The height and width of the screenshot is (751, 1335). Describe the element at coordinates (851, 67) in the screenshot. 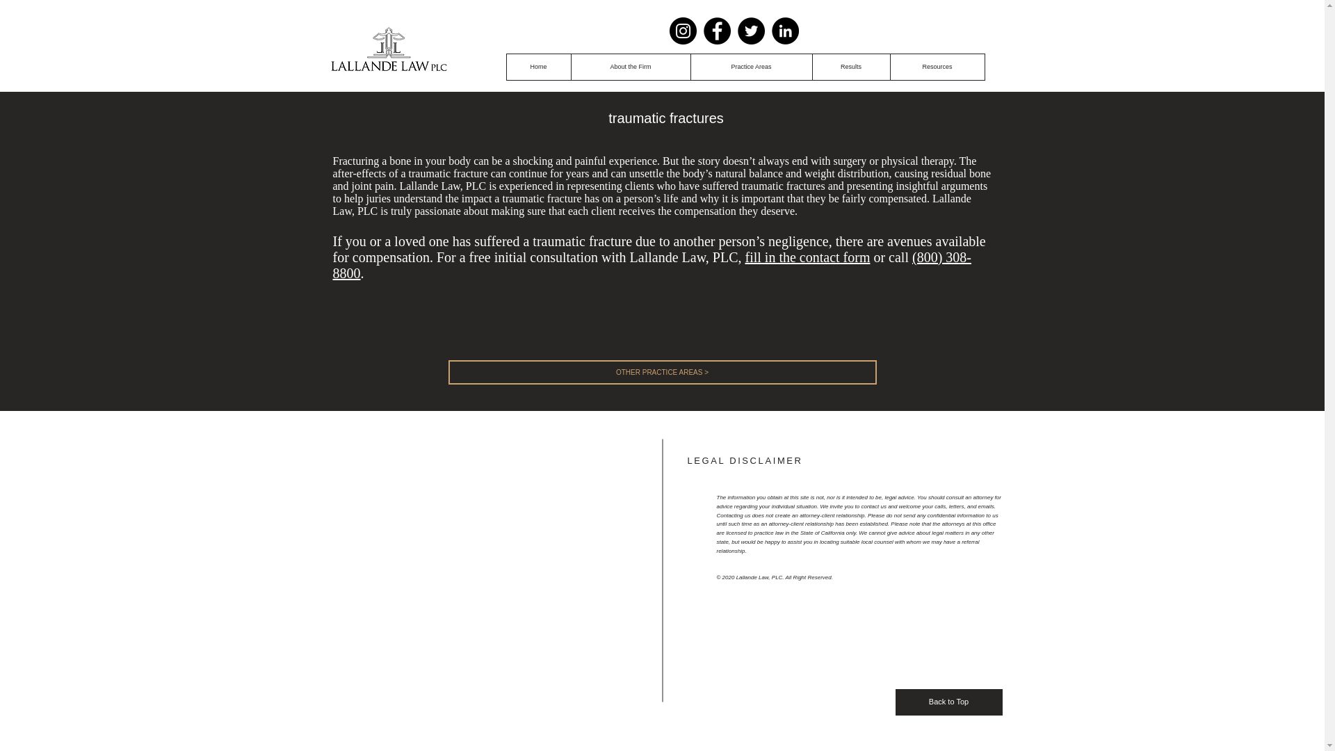

I see `Results` at that location.